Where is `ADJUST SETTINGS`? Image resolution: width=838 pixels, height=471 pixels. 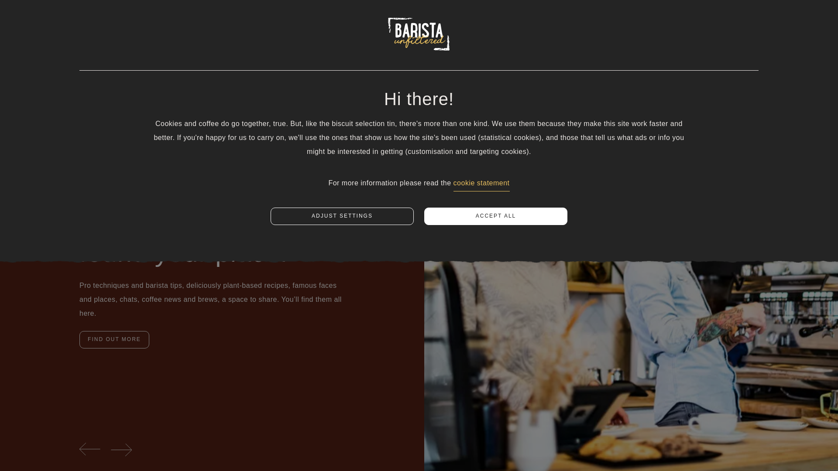 ADJUST SETTINGS is located at coordinates (342, 216).